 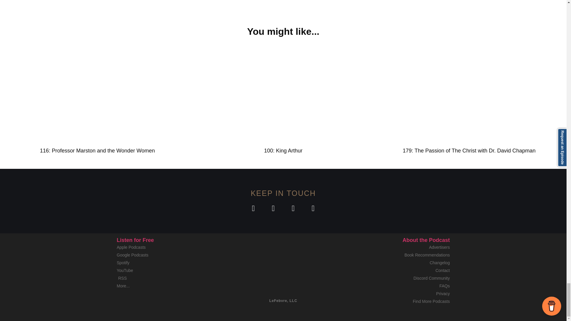 What do you see at coordinates (396, 286) in the screenshot?
I see `FAQs` at bounding box center [396, 286].